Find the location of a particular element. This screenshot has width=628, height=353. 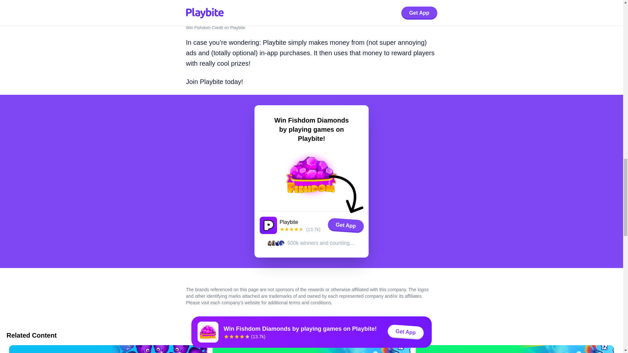

Why Can't I Play the Fishdom Games as Advertised? is located at coordinates (515, 349).